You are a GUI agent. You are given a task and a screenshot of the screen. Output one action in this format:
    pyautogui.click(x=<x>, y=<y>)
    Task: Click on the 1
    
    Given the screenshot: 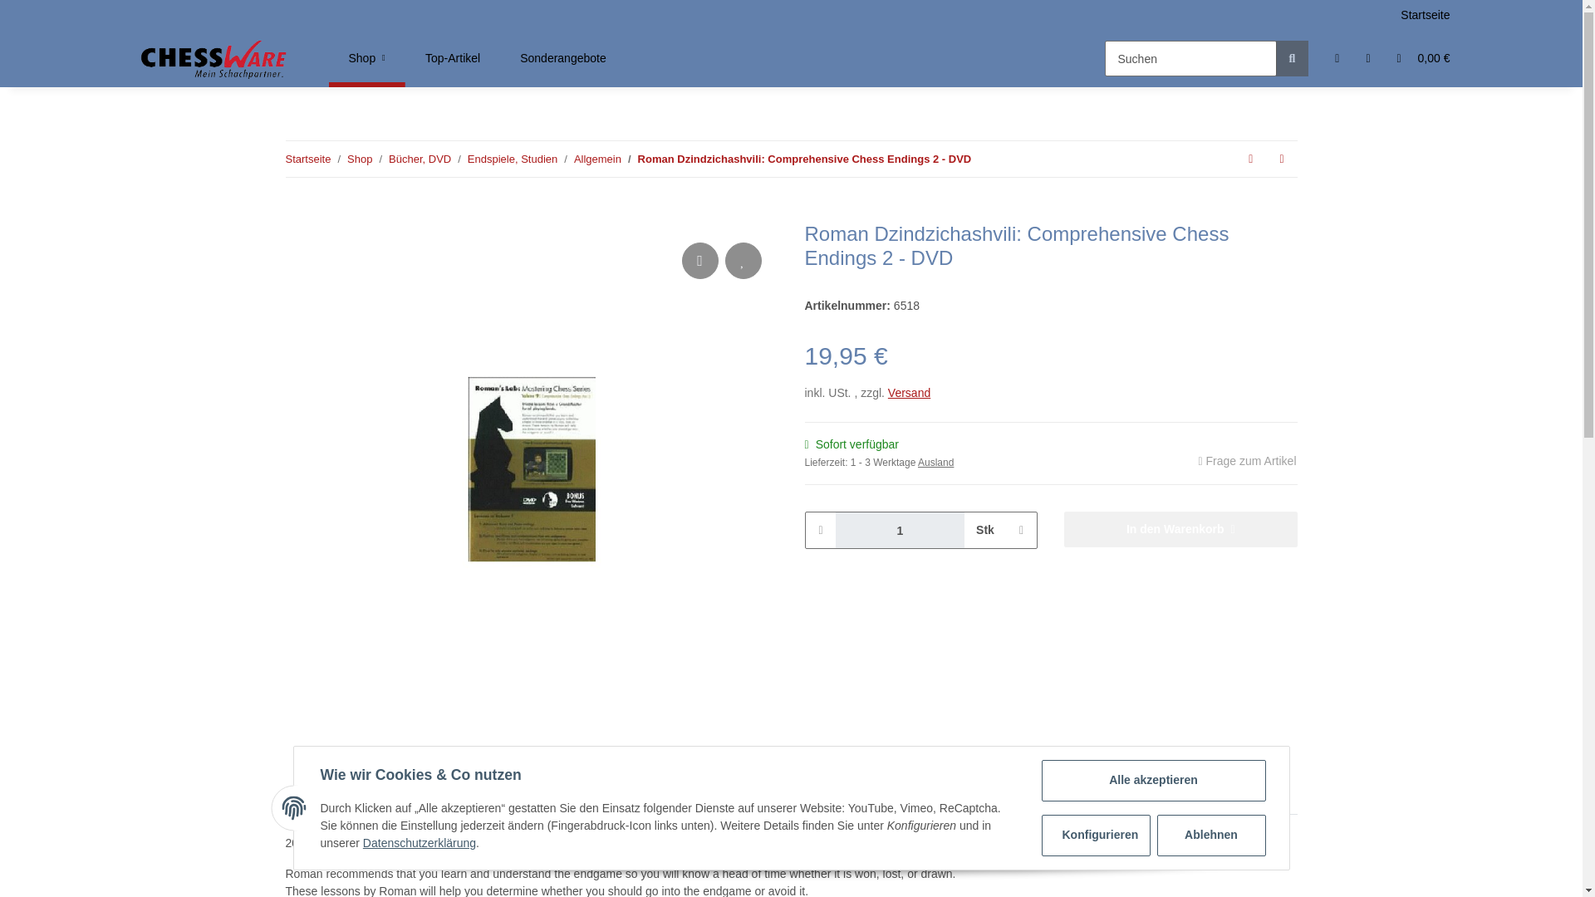 What is the action you would take?
    pyautogui.click(x=367, y=58)
    